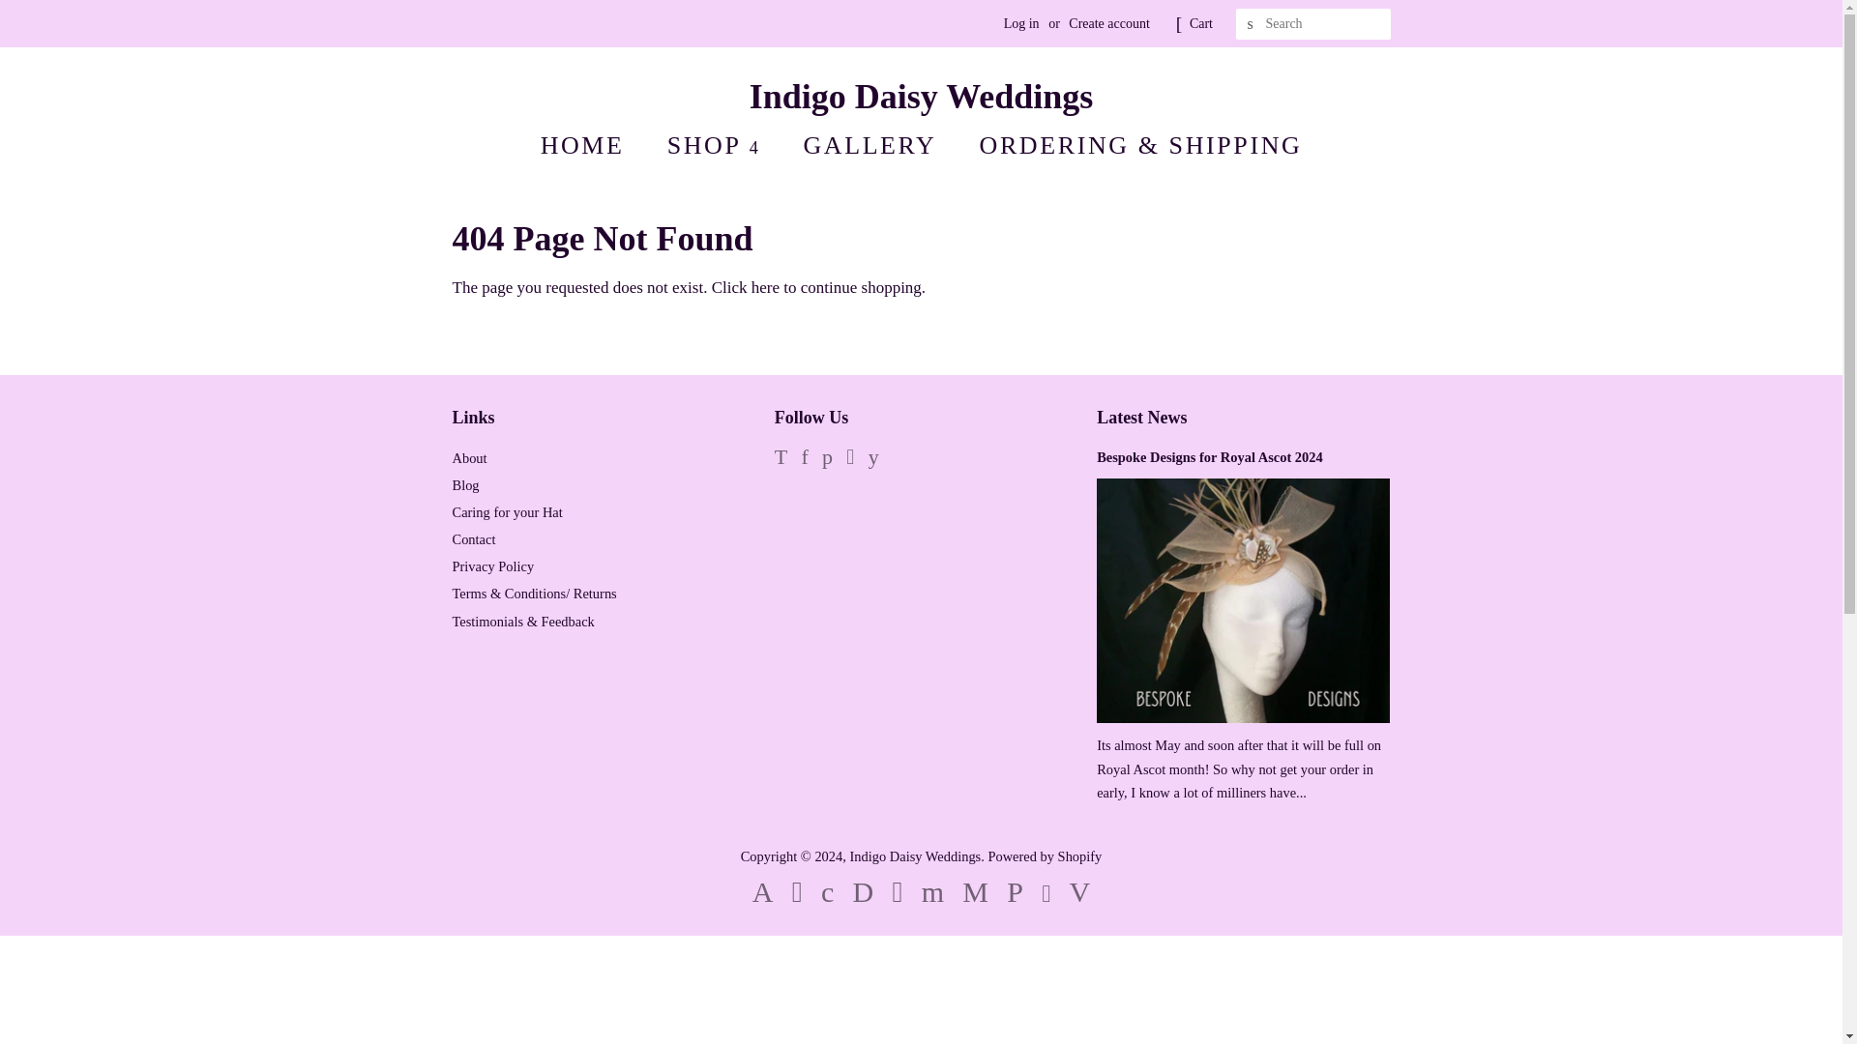  Describe the element at coordinates (1201, 23) in the screenshot. I see `Cart` at that location.